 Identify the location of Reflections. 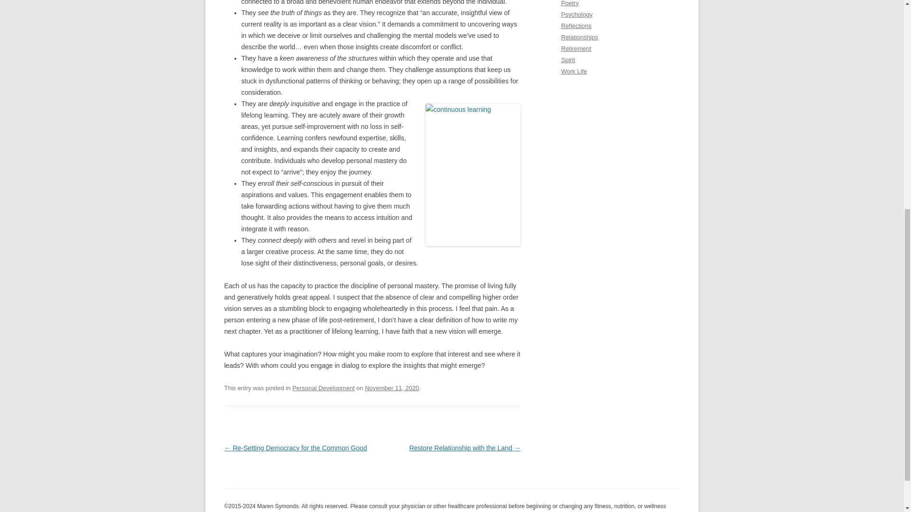
(576, 26).